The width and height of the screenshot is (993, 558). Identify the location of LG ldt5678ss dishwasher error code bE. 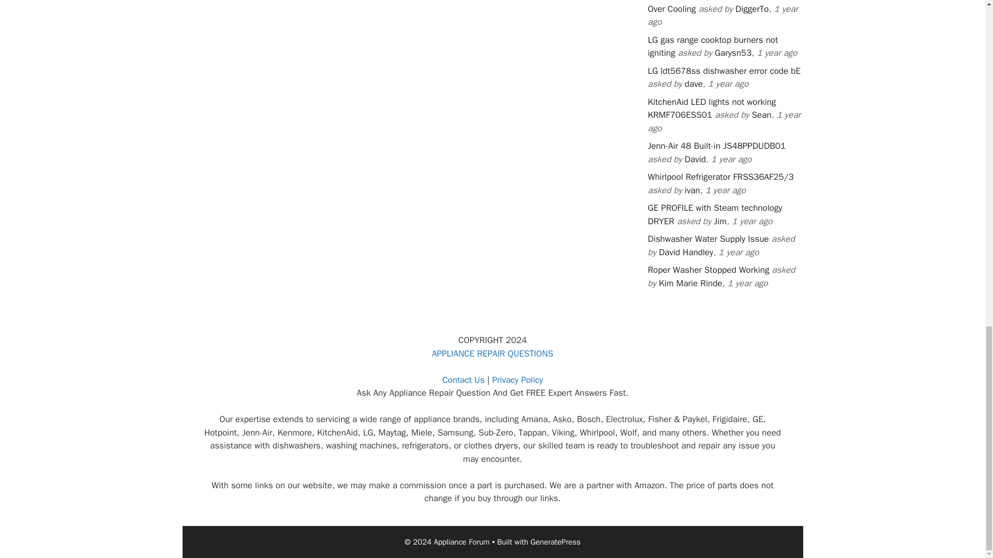
(724, 71).